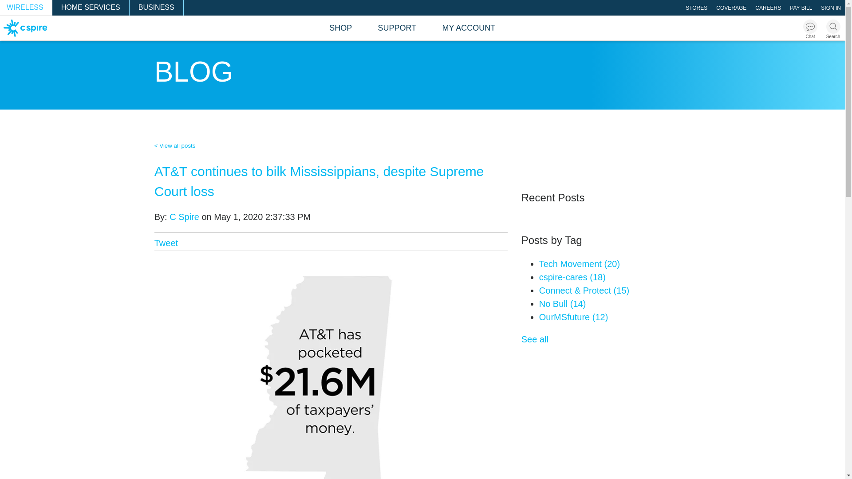 The image size is (852, 479). Describe the element at coordinates (26, 27) in the screenshot. I see `cspirelogo` at that location.